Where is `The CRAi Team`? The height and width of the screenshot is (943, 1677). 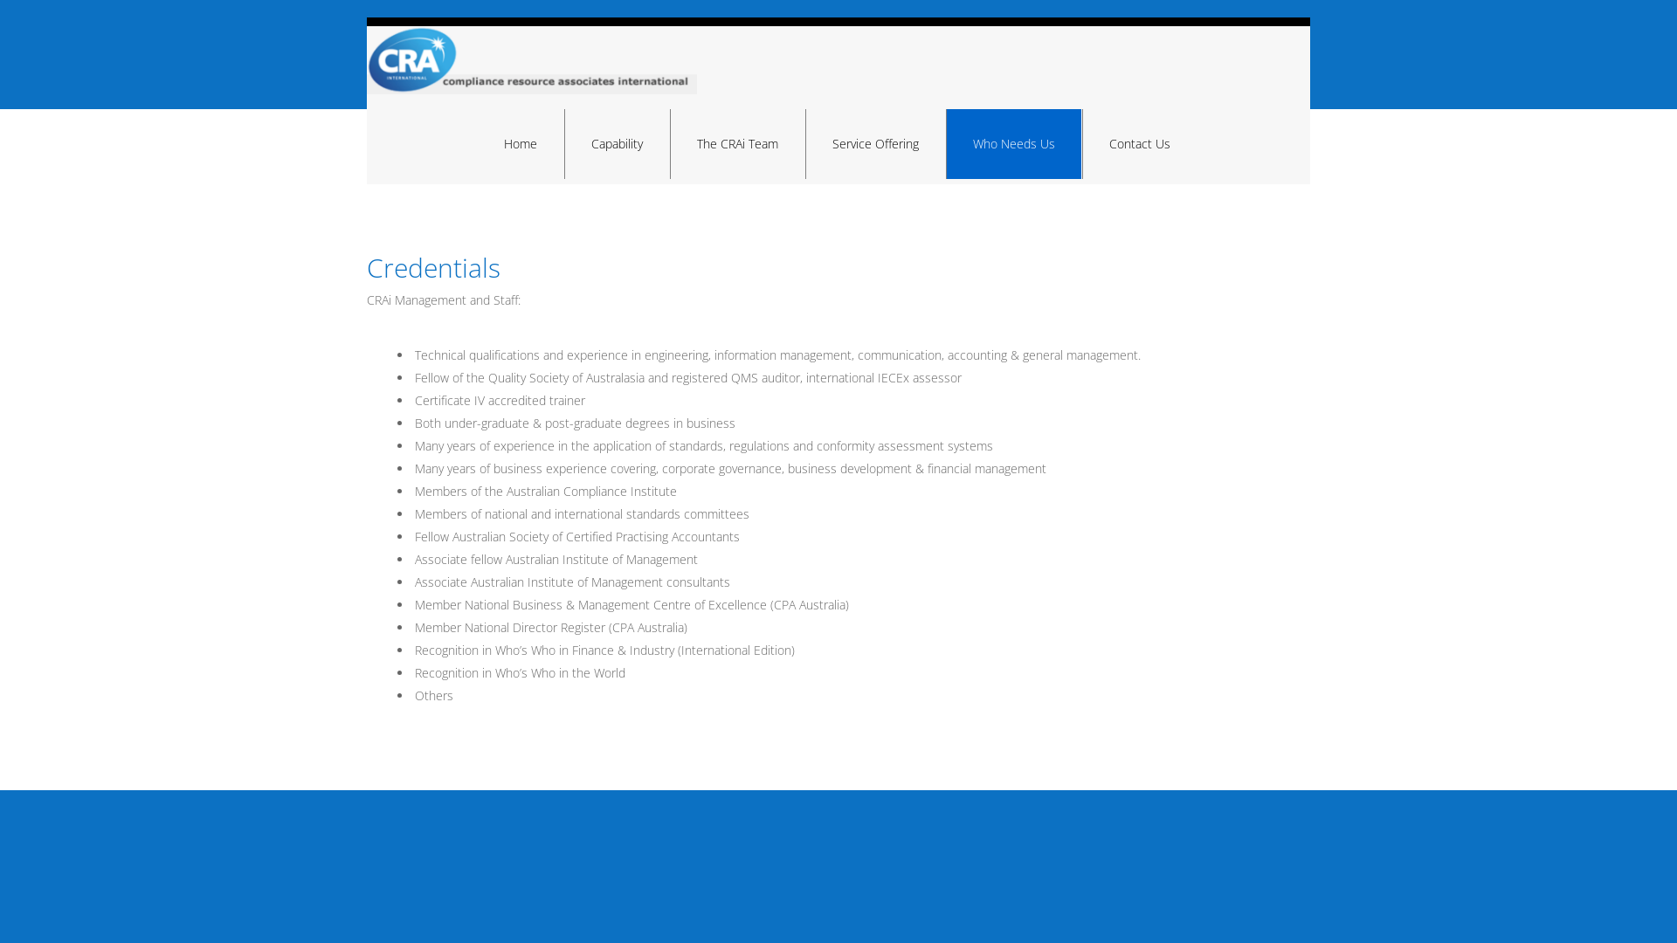
The CRAi Team is located at coordinates (737, 144).